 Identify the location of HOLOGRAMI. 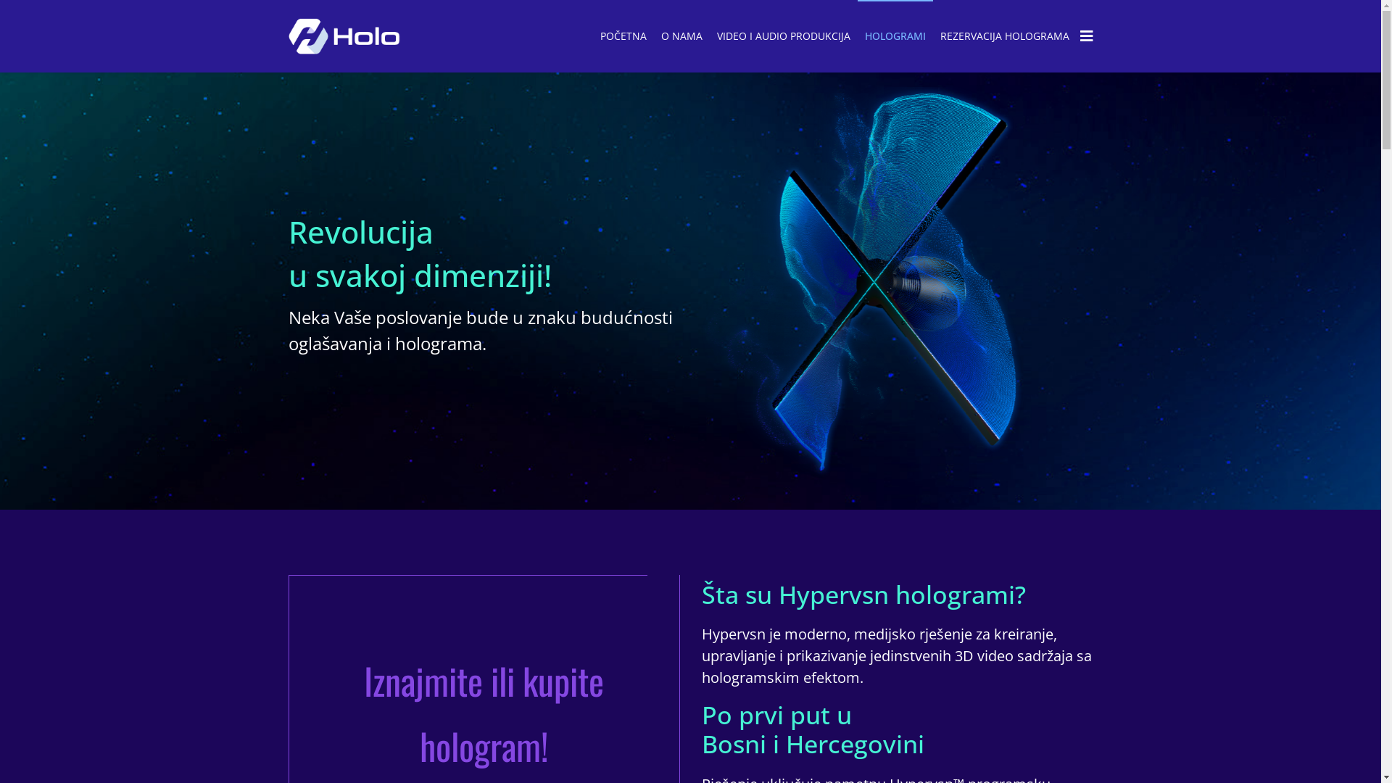
(895, 36).